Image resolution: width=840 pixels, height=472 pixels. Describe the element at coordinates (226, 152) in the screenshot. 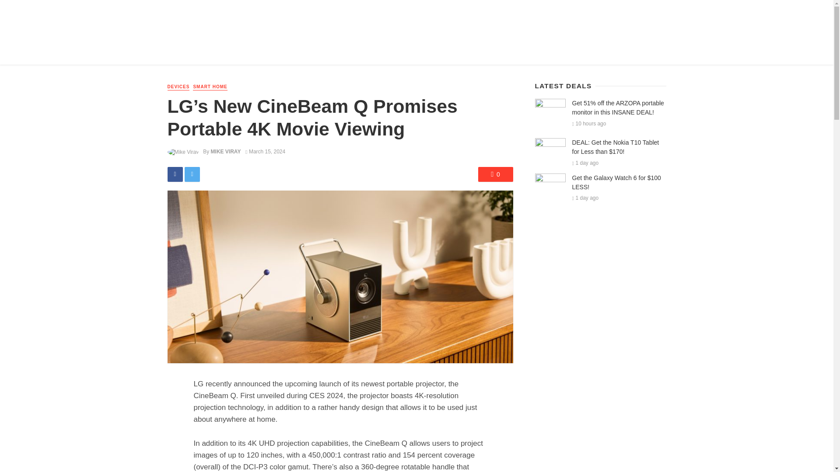

I see `Posts by Mike Viray` at that location.